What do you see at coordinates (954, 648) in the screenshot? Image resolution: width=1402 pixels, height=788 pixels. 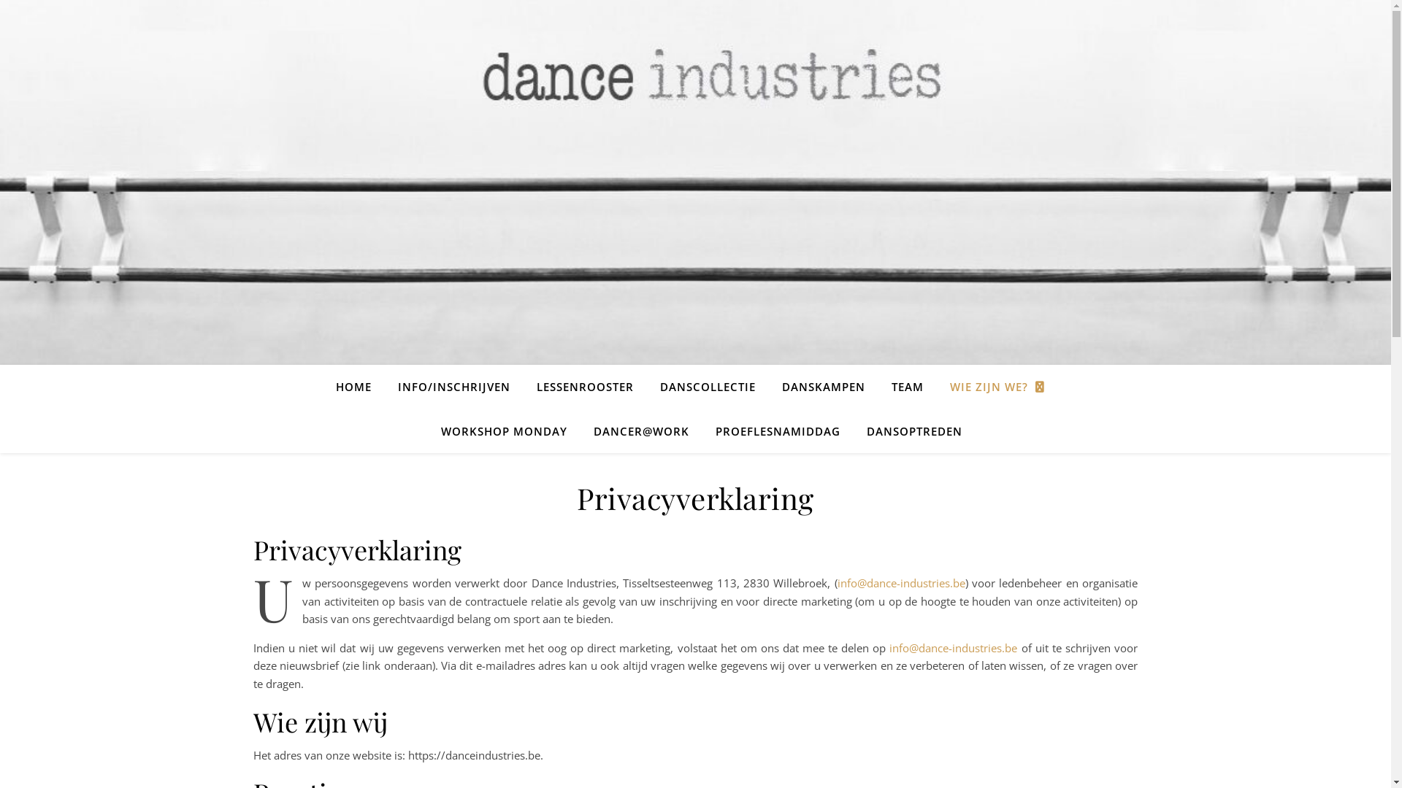 I see `info@dance-industries.be` at bounding box center [954, 648].